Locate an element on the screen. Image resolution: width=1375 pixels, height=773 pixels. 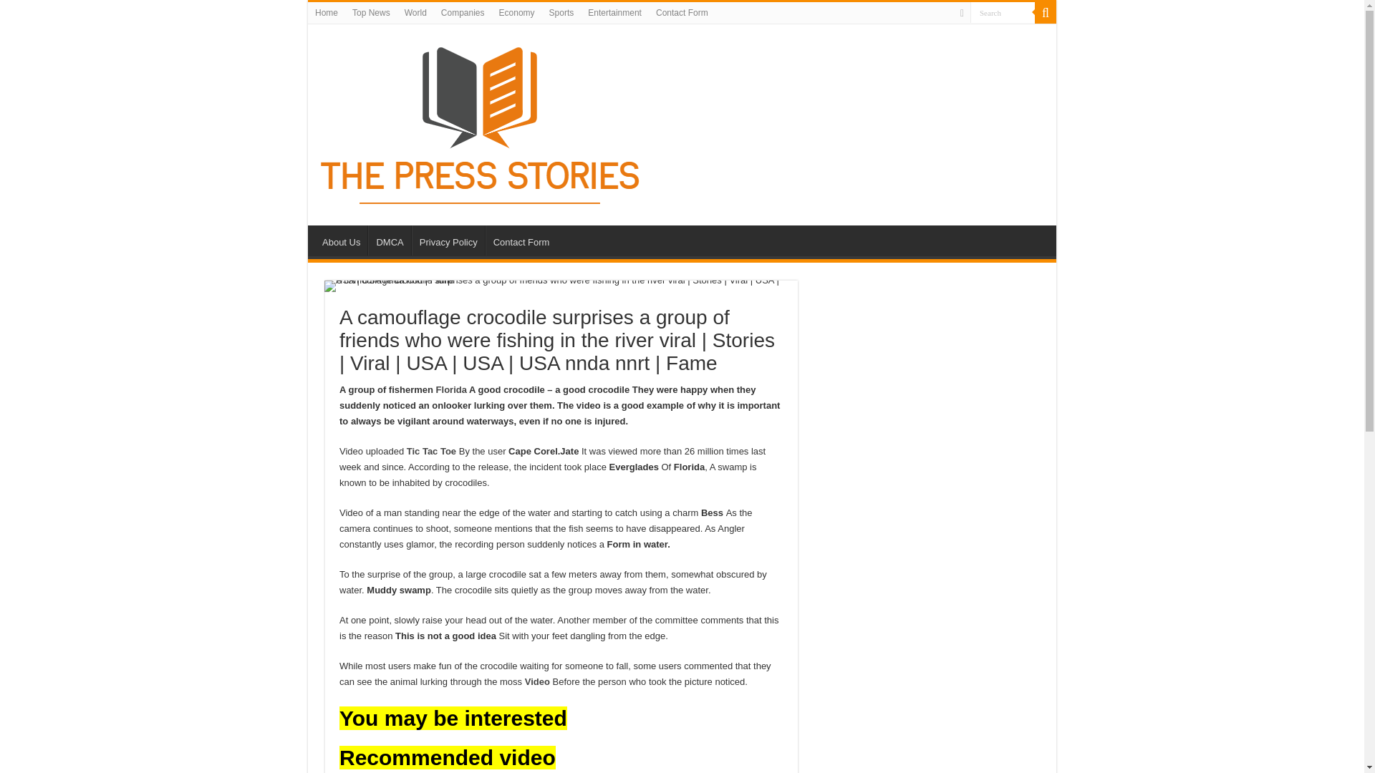
DMCA is located at coordinates (389, 240).